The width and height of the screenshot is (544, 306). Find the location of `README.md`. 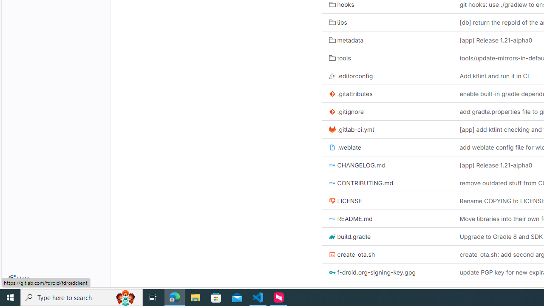

README.md is located at coordinates (387, 218).